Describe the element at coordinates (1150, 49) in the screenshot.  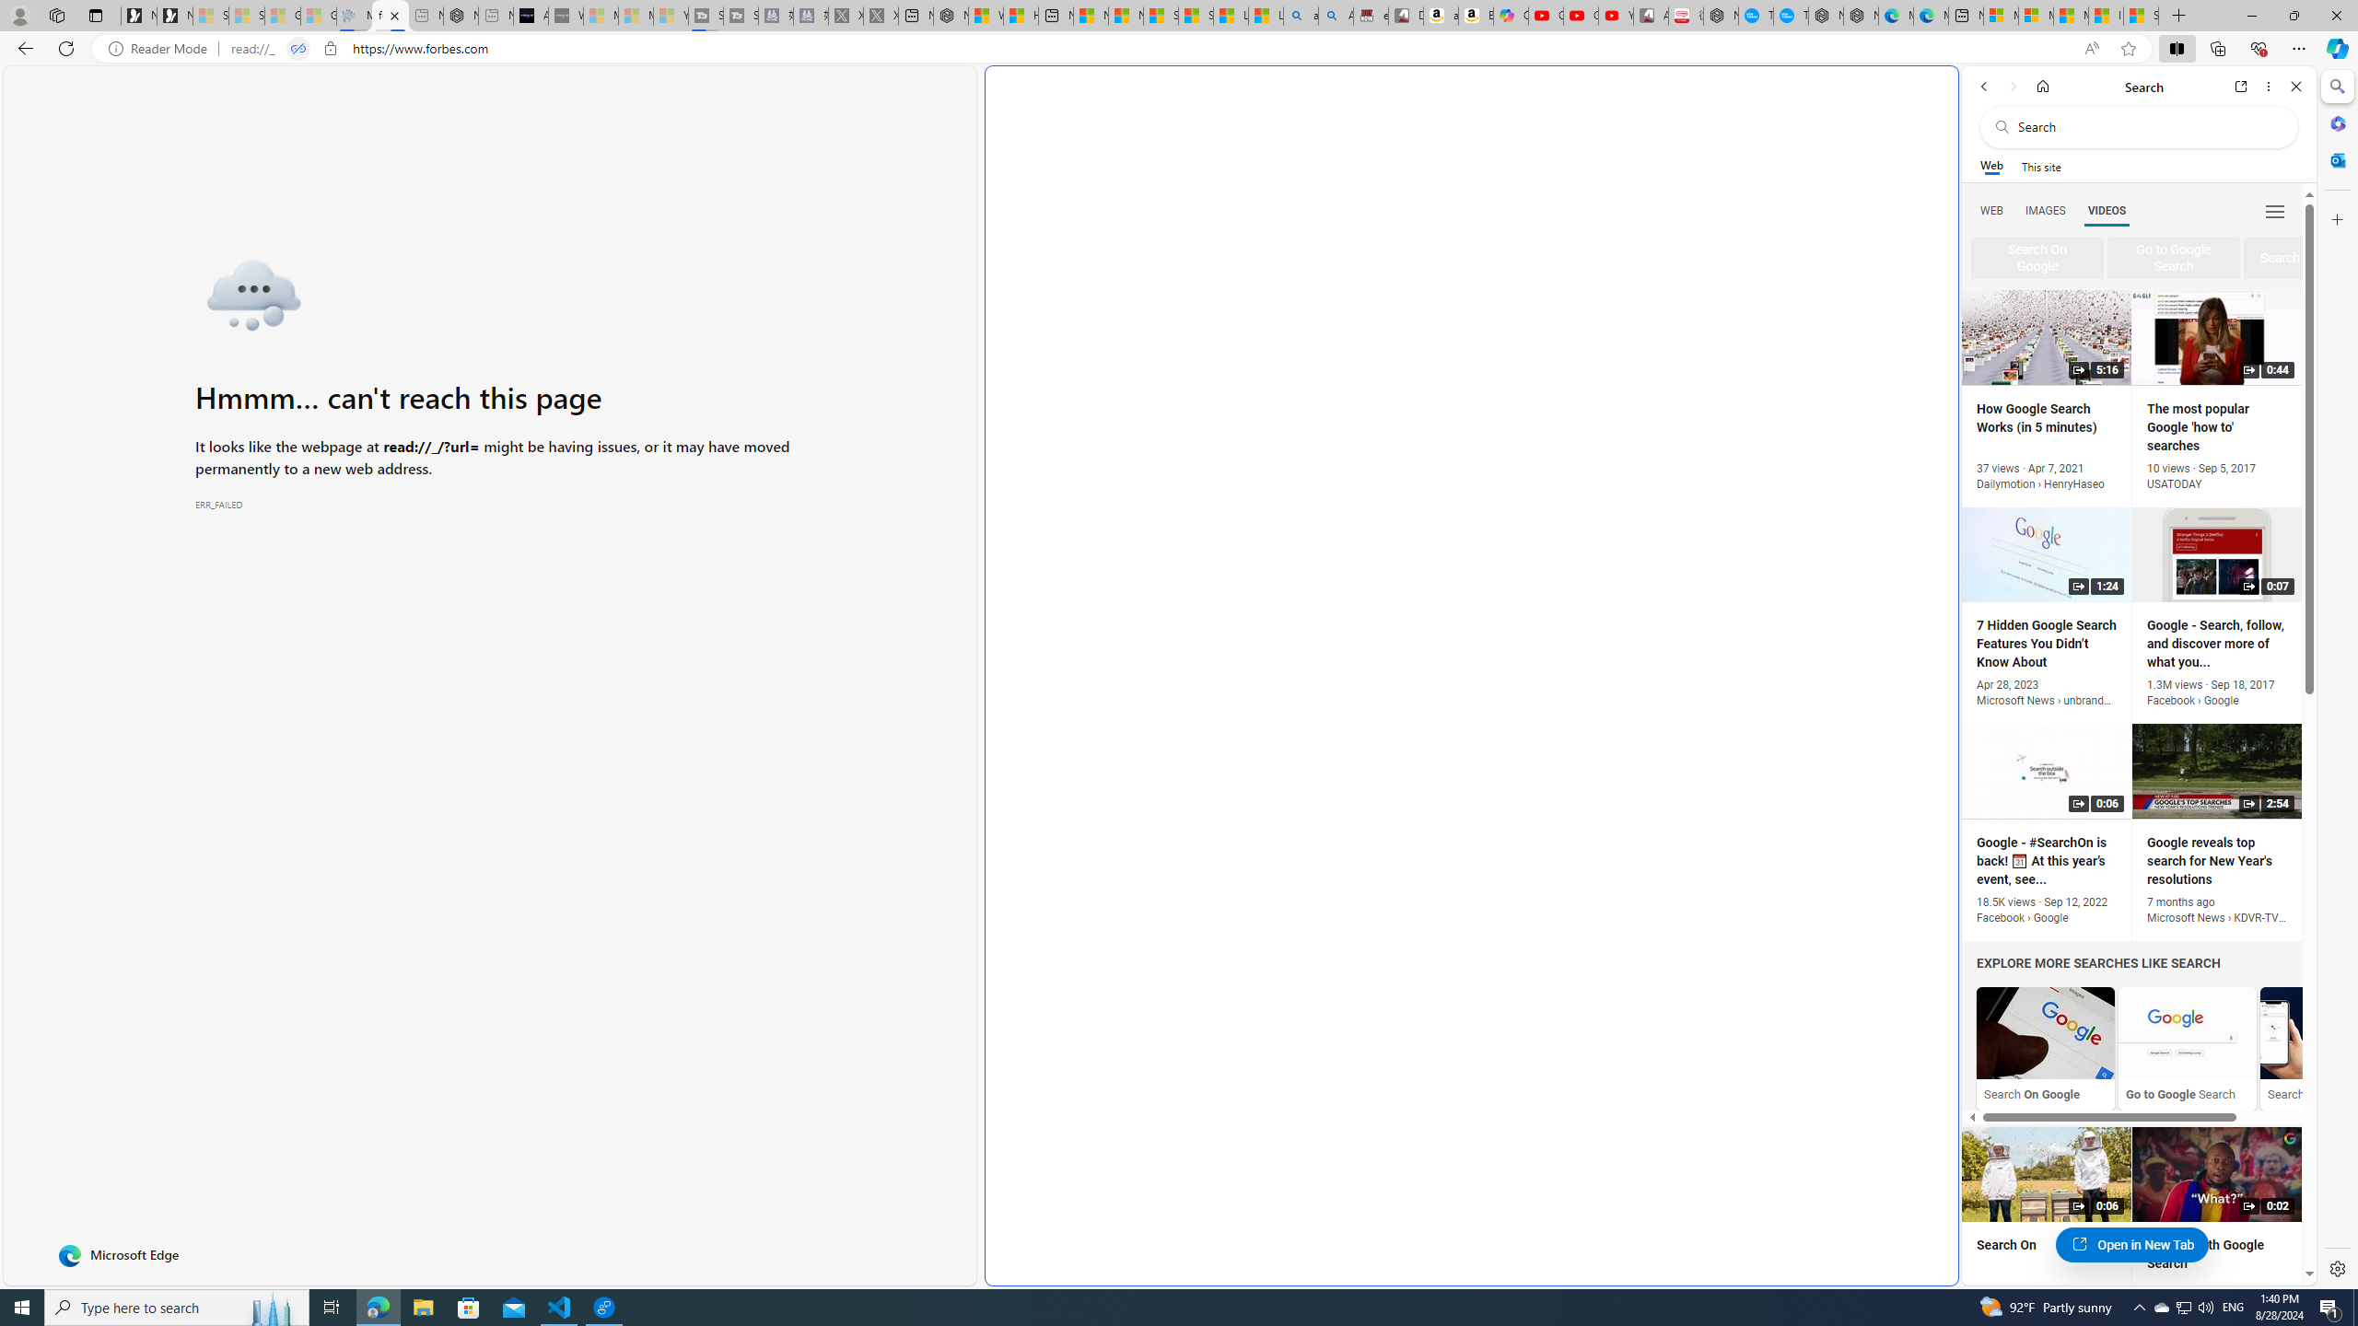
I see `Address and search bar` at that location.